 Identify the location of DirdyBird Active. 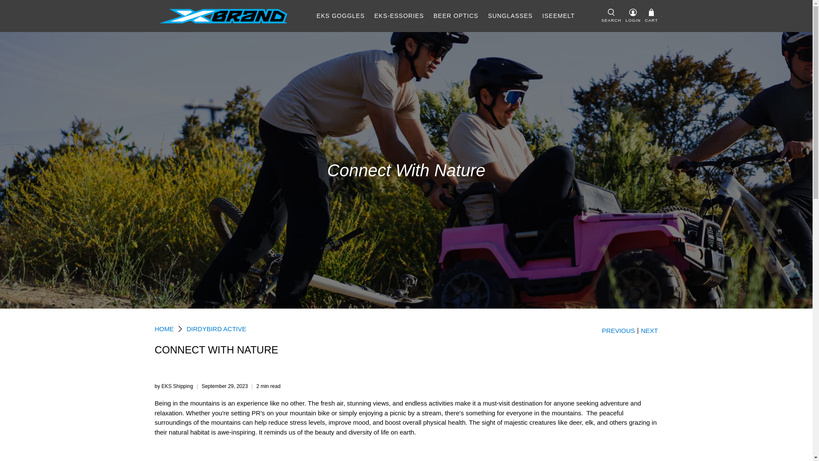
(216, 329).